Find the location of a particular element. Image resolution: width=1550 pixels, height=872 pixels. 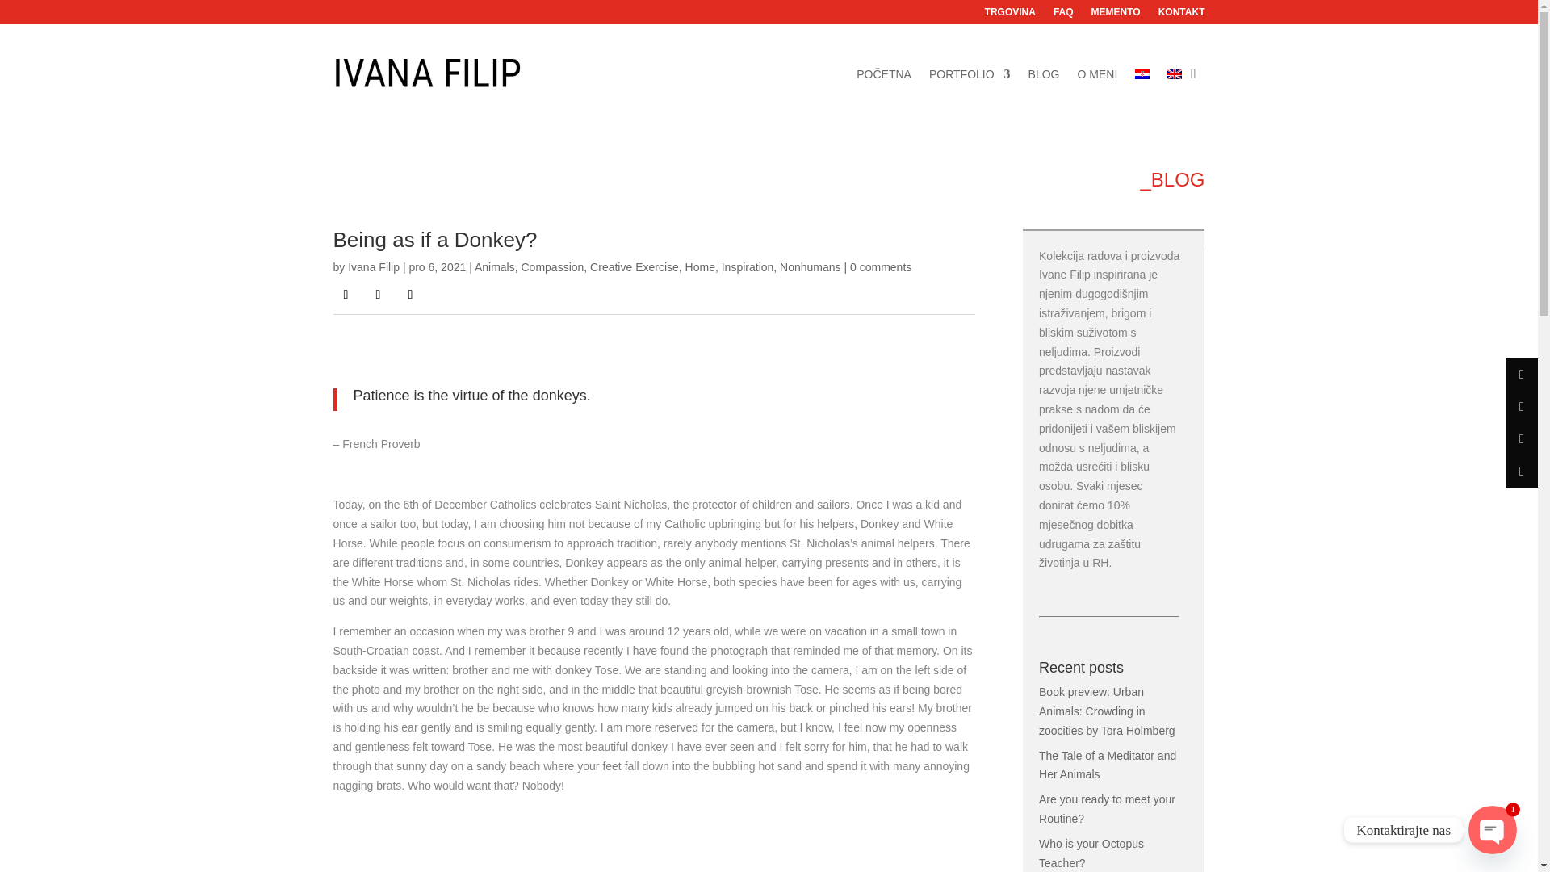

Follow on Facebook is located at coordinates (346, 294).